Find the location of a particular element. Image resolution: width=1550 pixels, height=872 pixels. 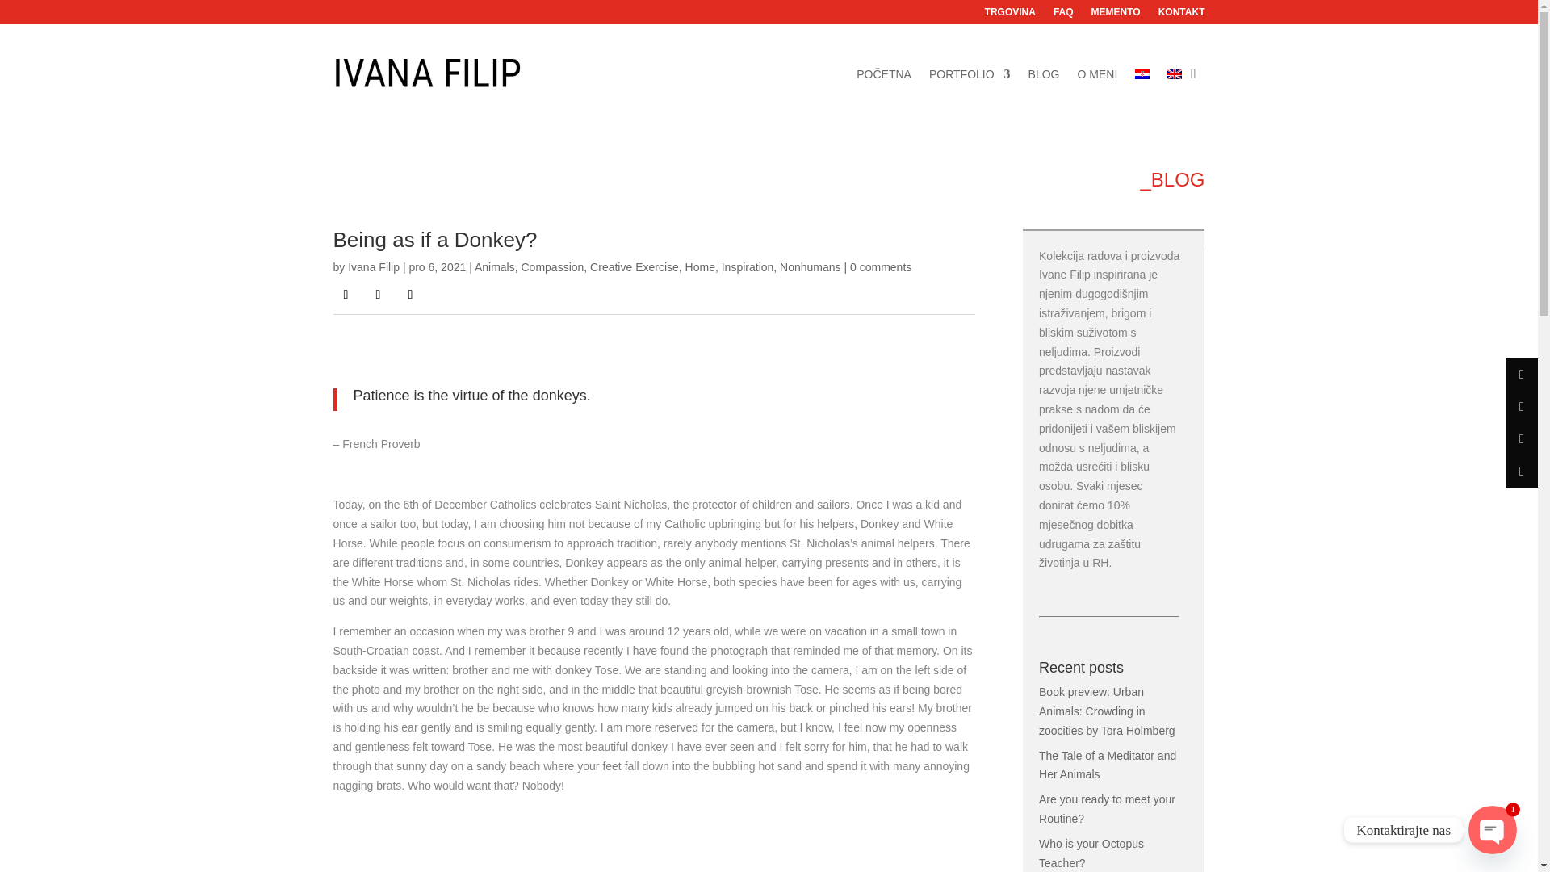

Follow on Facebook is located at coordinates (346, 294).